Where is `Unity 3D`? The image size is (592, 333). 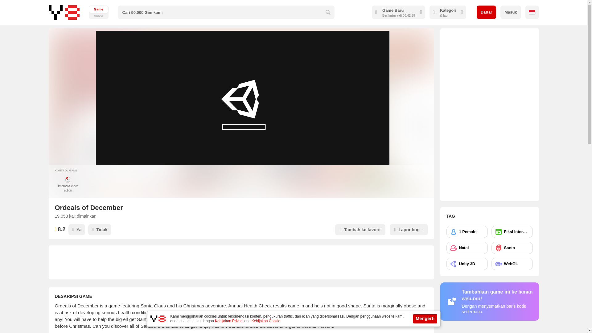
Unity 3D is located at coordinates (467, 264).